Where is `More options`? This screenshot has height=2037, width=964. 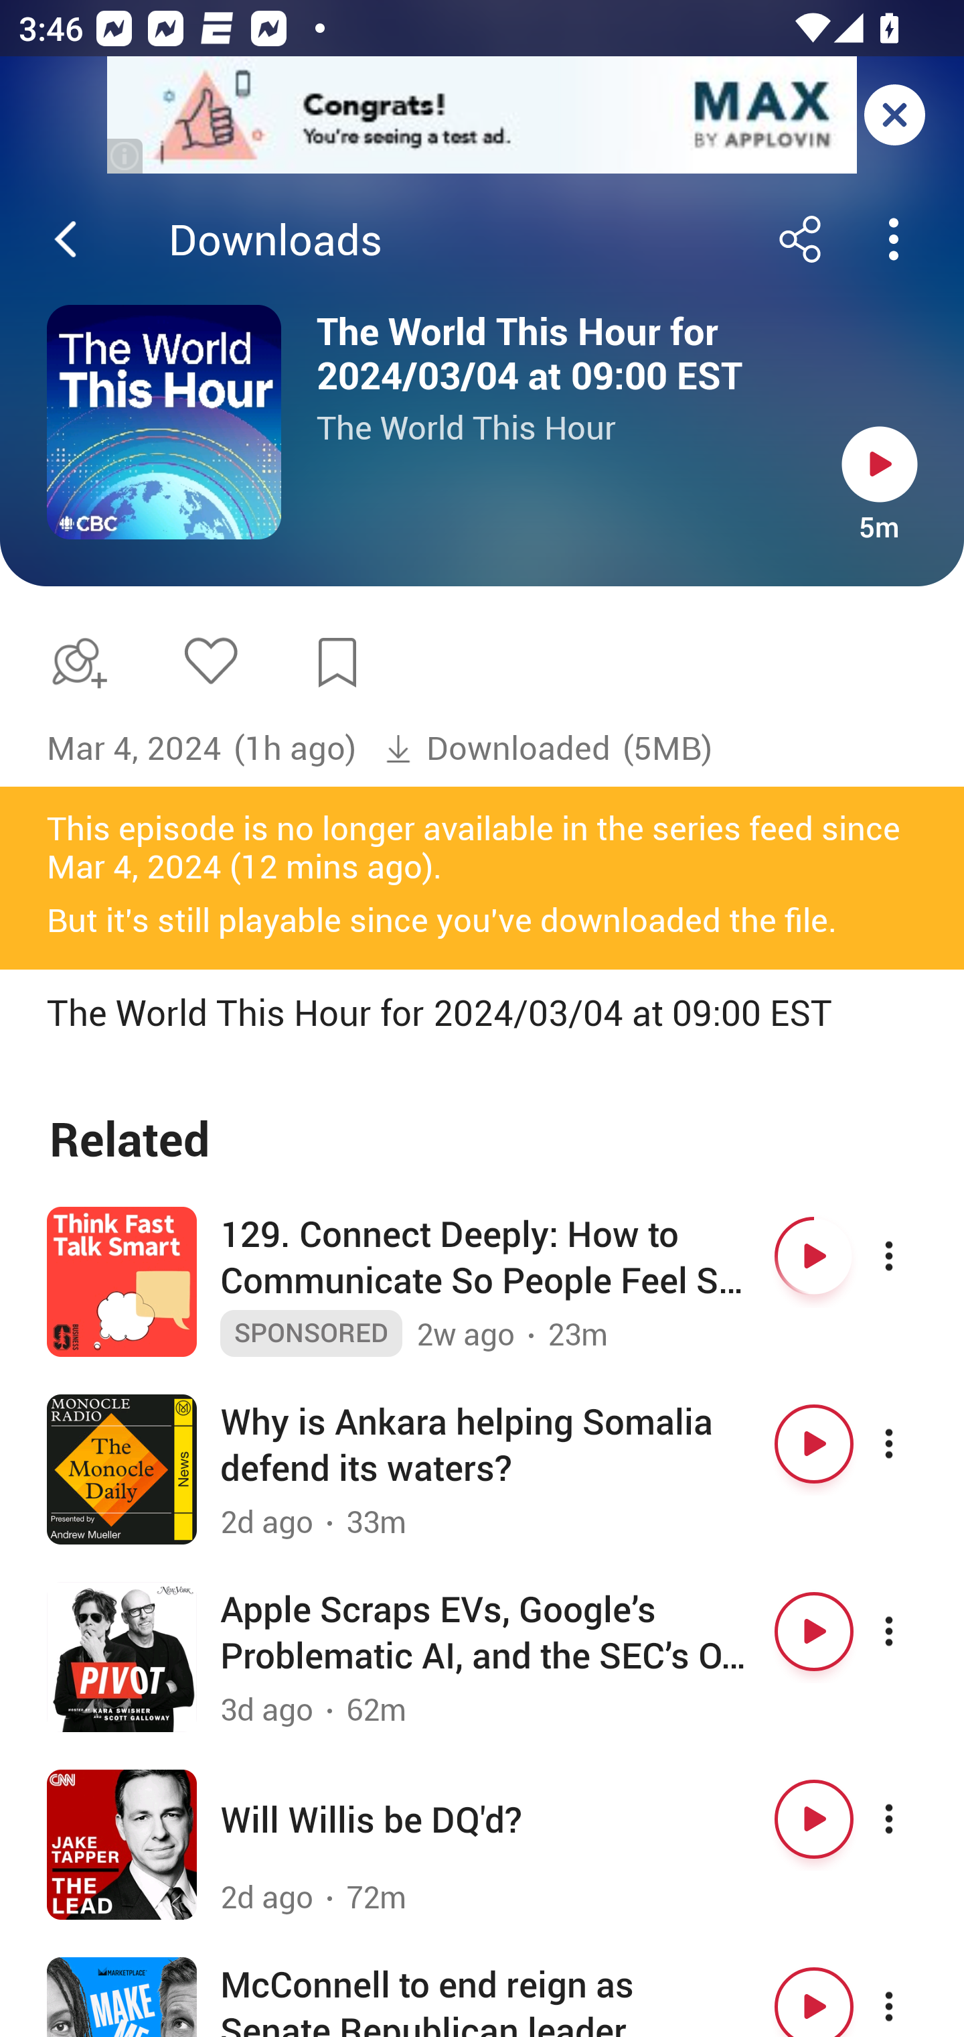
More options is located at coordinates (912, 1444).